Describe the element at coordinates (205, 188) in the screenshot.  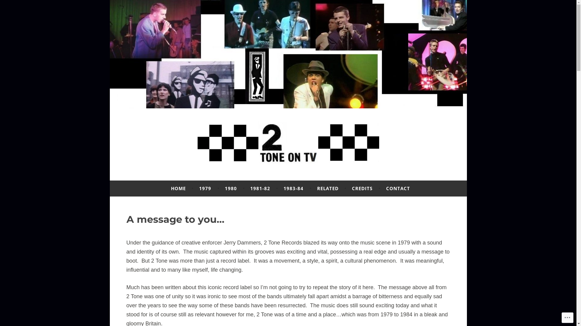
I see `1979` at that location.